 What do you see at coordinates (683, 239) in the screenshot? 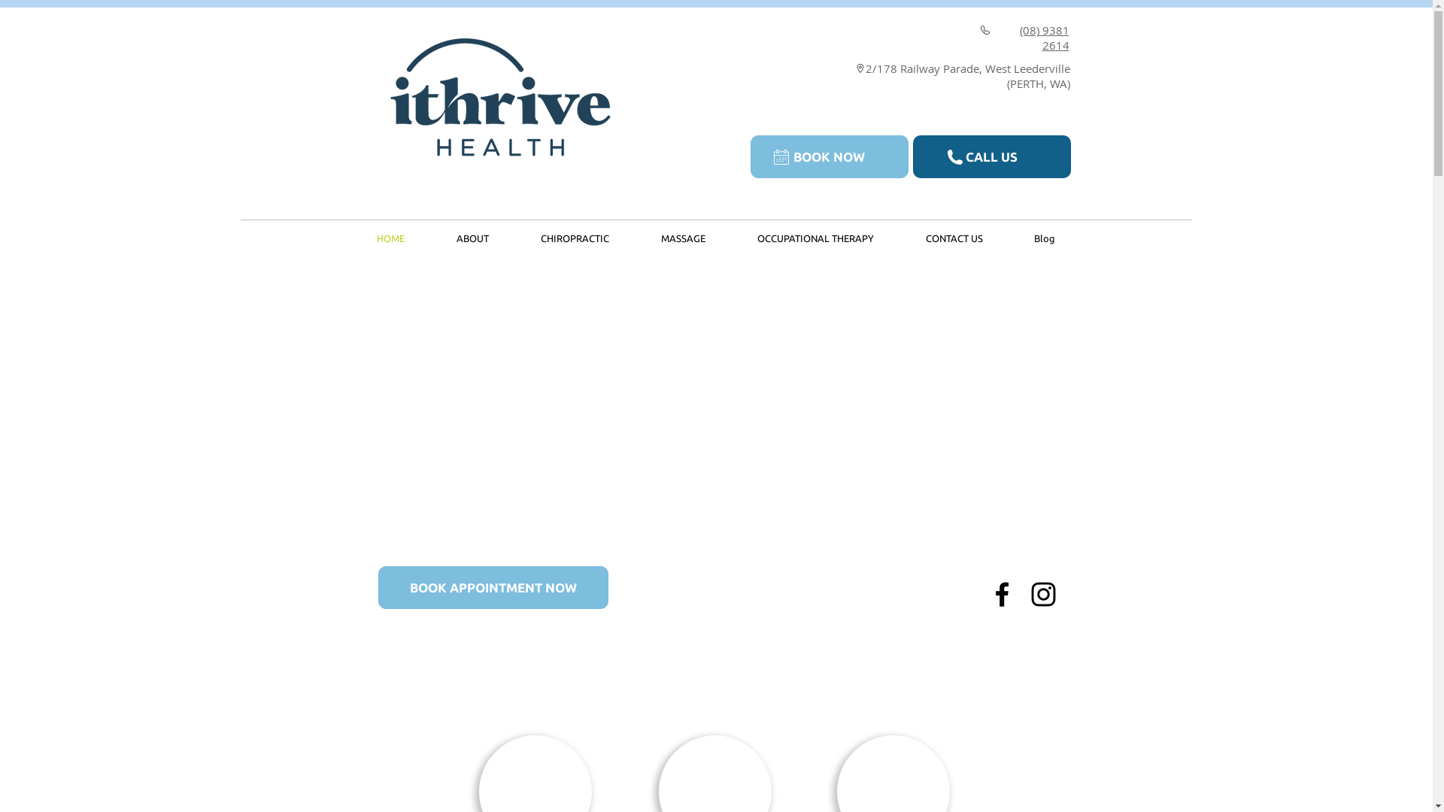
I see `MASSAGE` at bounding box center [683, 239].